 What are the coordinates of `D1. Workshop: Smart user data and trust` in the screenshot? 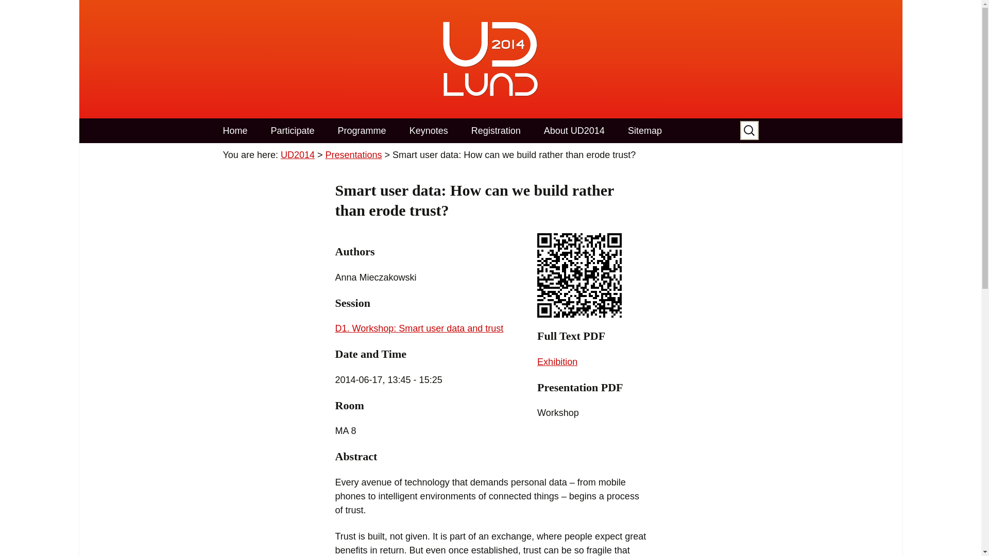 It's located at (419, 328).